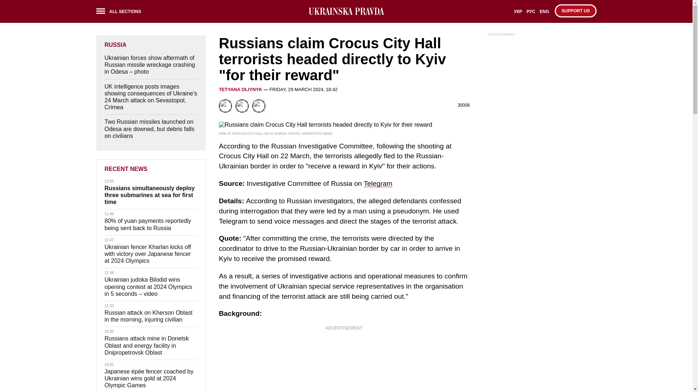 The height and width of the screenshot is (392, 698). Describe the element at coordinates (544, 14) in the screenshot. I see `ENG` at that location.